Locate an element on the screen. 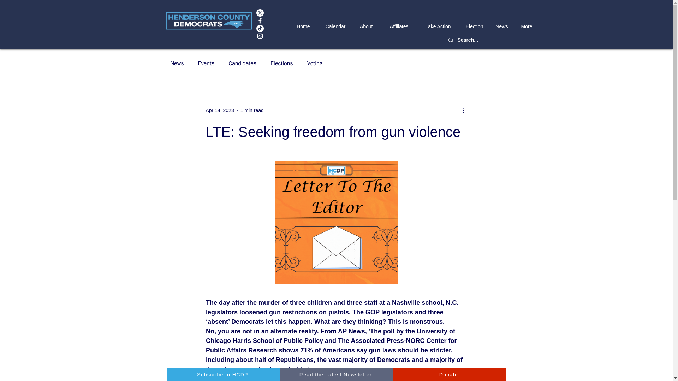 The image size is (678, 381). Affiliates is located at coordinates (395, 26).